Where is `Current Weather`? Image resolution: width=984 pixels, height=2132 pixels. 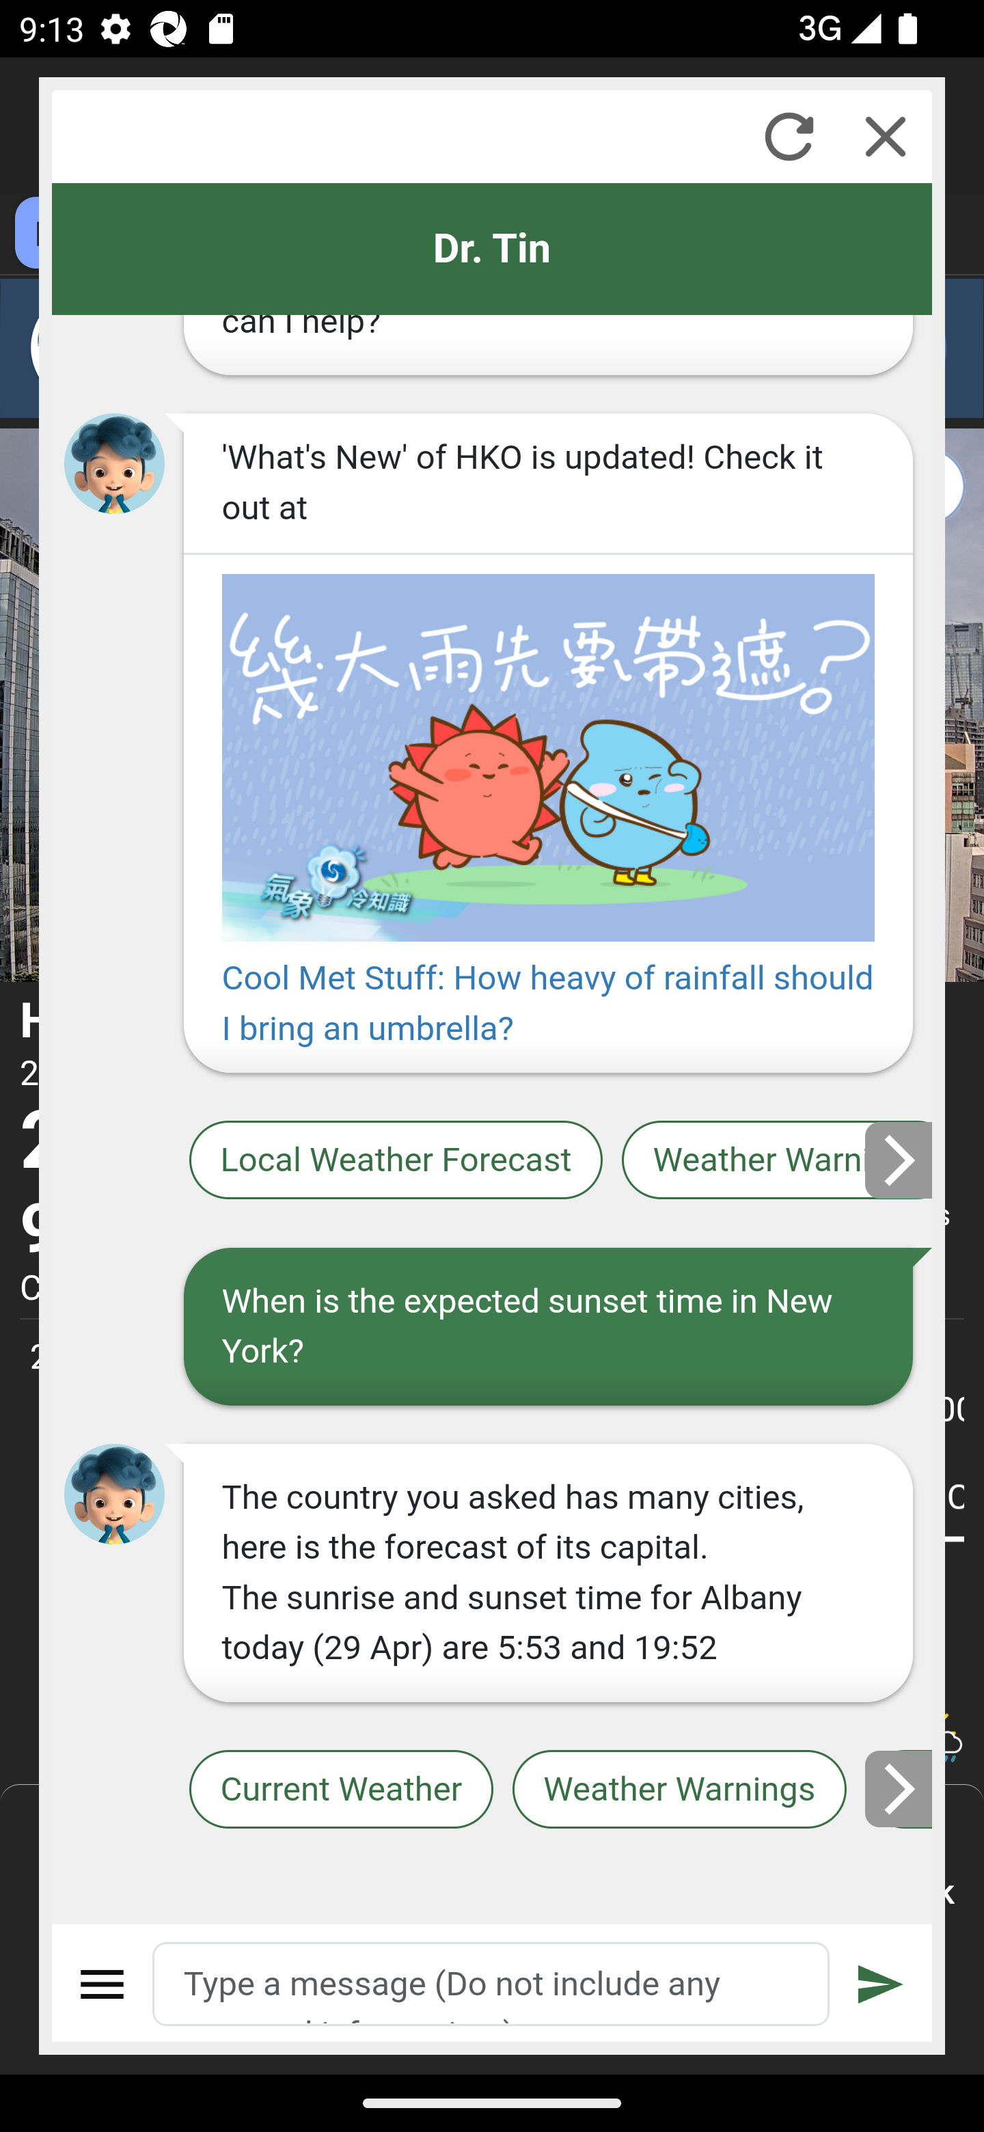
Current Weather is located at coordinates (340, 1790).